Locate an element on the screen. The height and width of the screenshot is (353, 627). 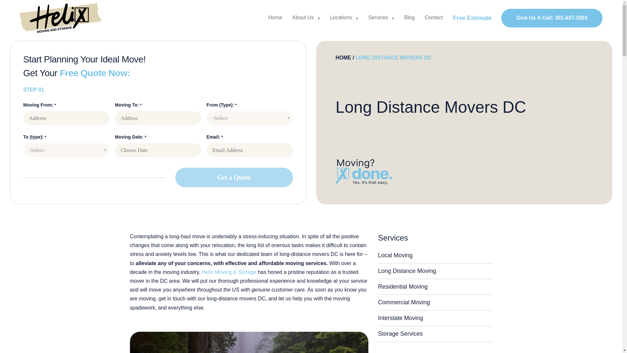
About Us is located at coordinates (434, 17).